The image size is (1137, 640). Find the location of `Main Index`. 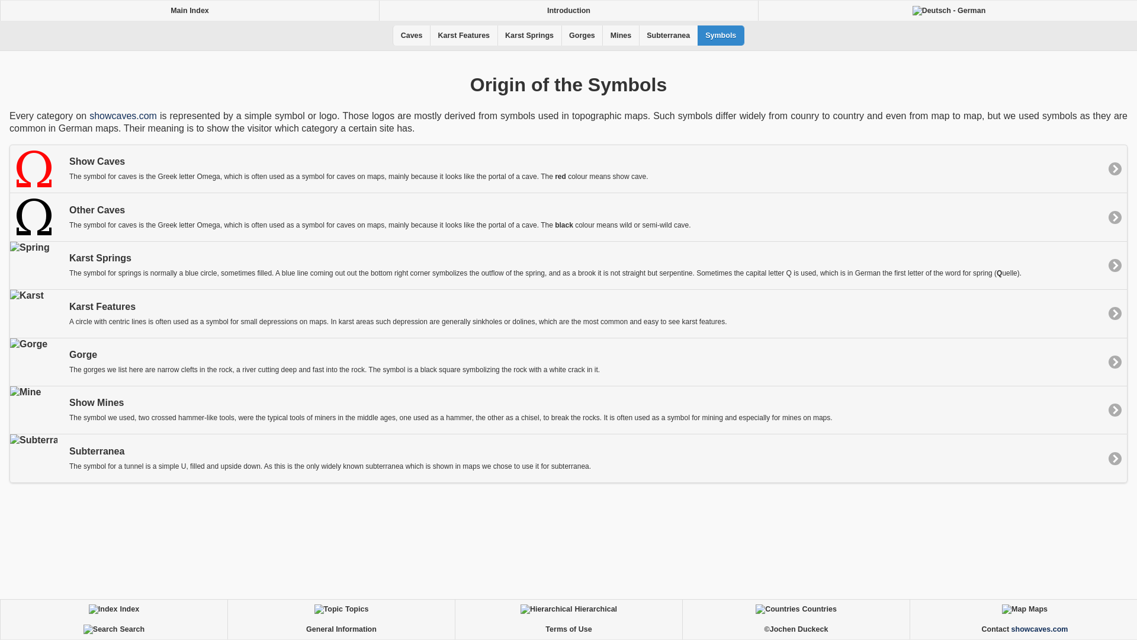

Main Index is located at coordinates (189, 11).